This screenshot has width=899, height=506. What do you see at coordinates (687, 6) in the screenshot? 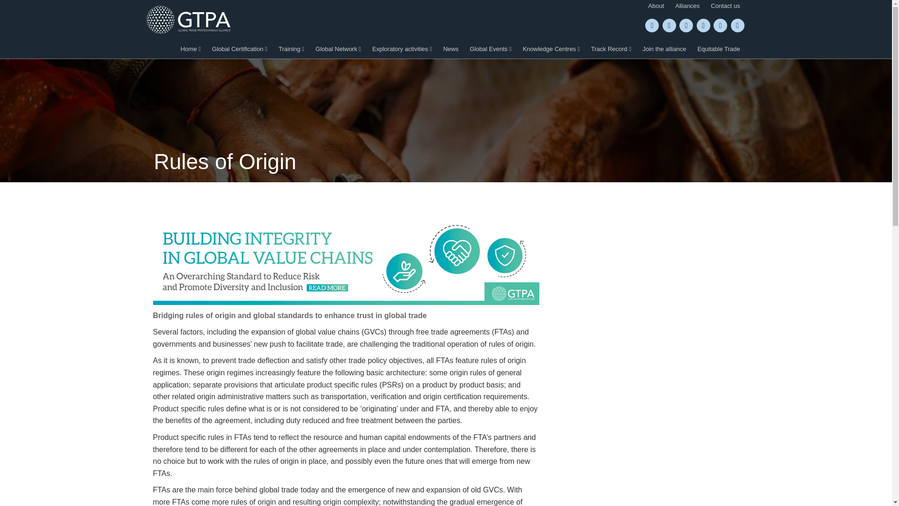
I see `Alliances` at bounding box center [687, 6].